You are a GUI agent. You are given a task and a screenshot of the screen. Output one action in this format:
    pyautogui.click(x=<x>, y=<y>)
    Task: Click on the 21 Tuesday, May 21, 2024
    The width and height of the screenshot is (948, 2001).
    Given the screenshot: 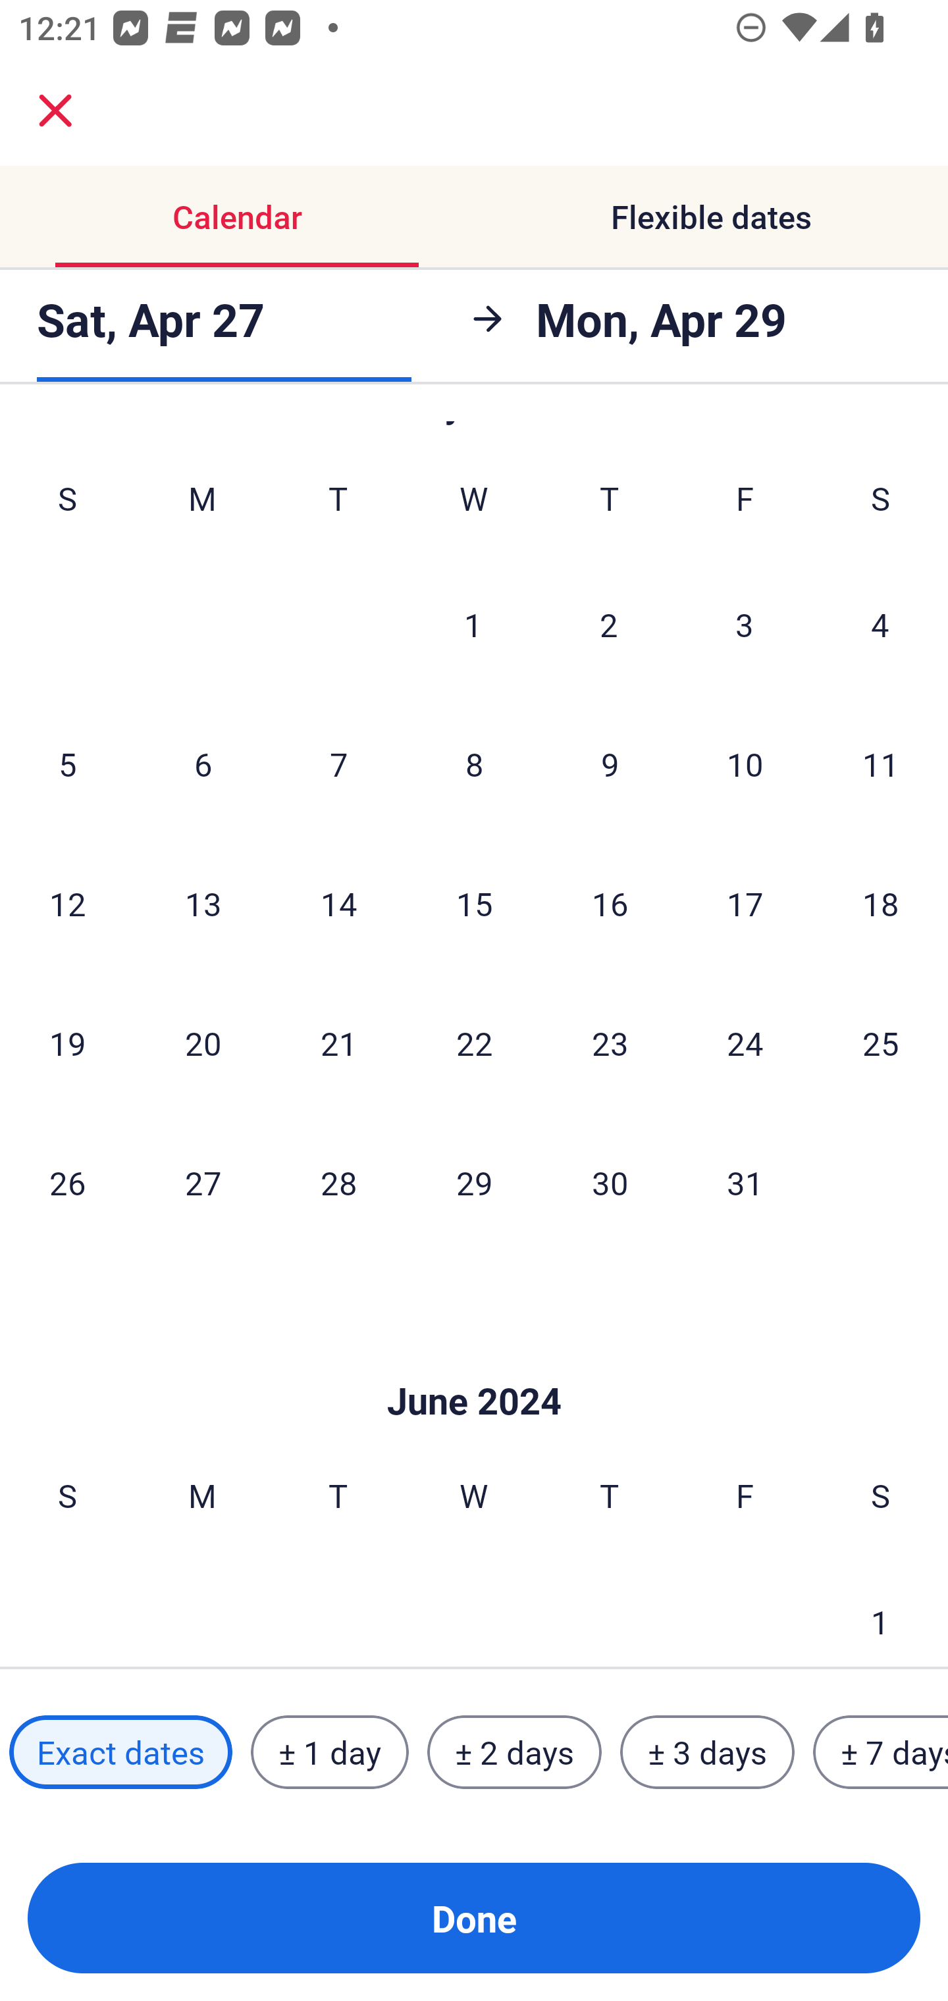 What is the action you would take?
    pyautogui.click(x=338, y=1043)
    